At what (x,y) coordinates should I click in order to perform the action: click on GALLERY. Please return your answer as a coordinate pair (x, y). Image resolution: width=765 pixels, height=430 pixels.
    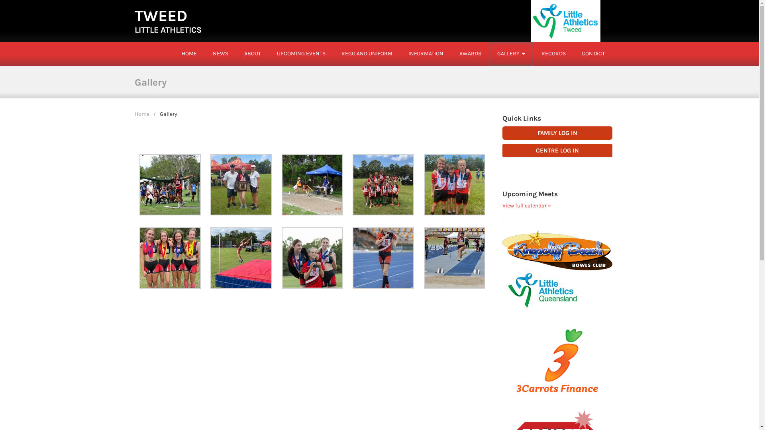
    Looking at the image, I should click on (508, 53).